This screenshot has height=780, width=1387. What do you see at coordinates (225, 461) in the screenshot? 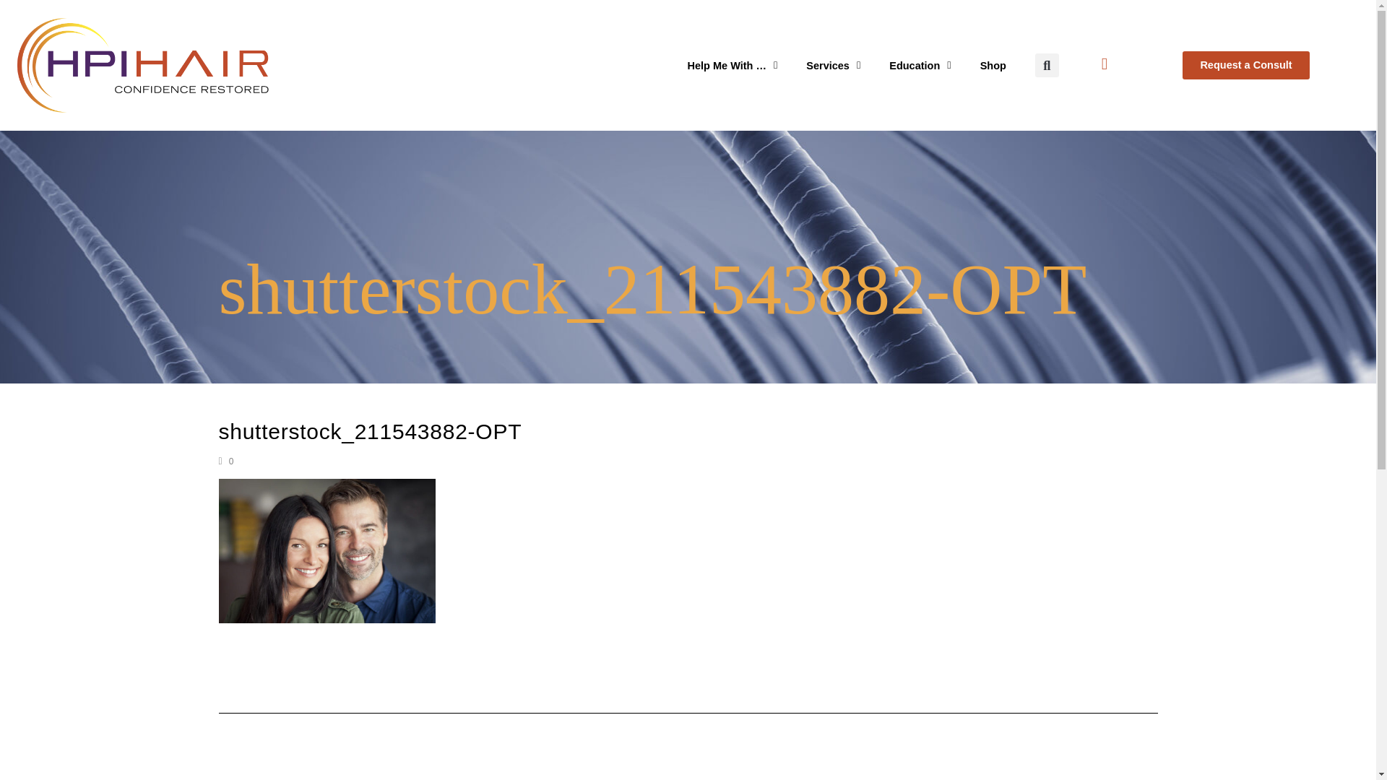
I see `Like this` at bounding box center [225, 461].